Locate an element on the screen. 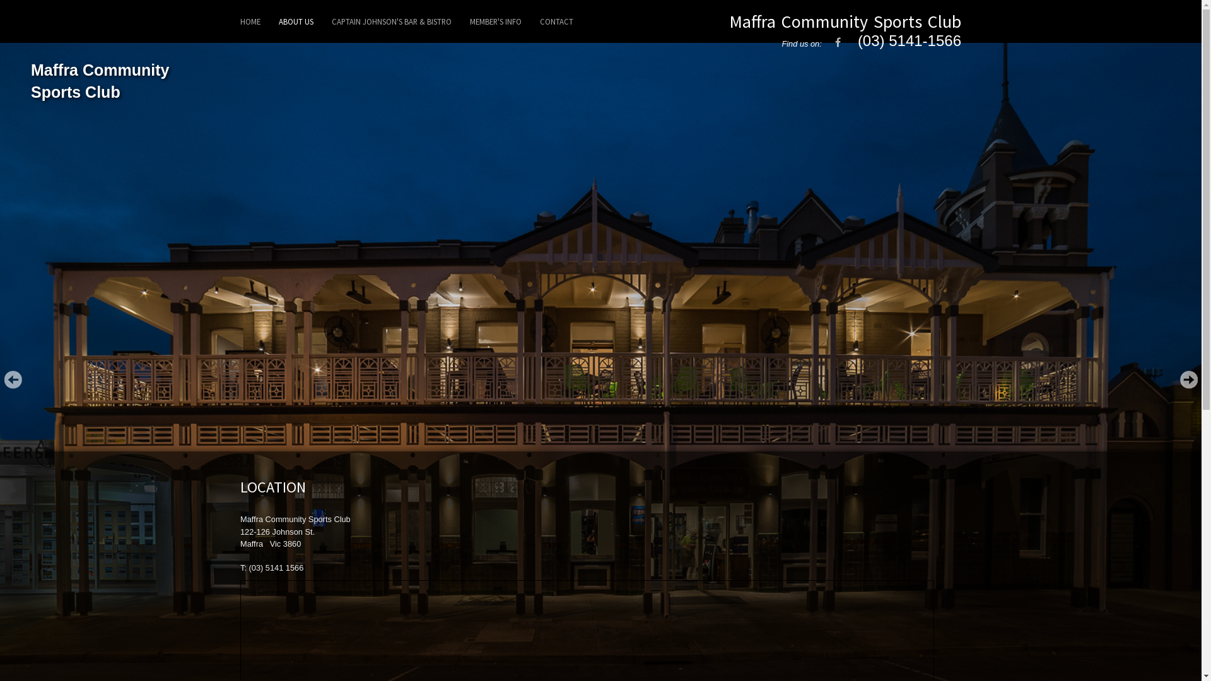  CONTACT is located at coordinates (556, 21).